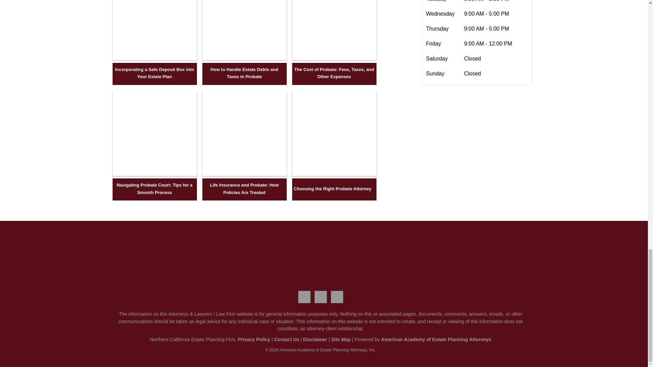  I want to click on How to Handle Estate Debts and Taxes in Probate, so click(244, 58).